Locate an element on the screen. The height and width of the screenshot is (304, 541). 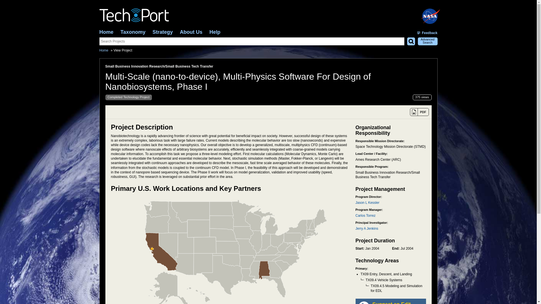
Search is located at coordinates (411, 41).